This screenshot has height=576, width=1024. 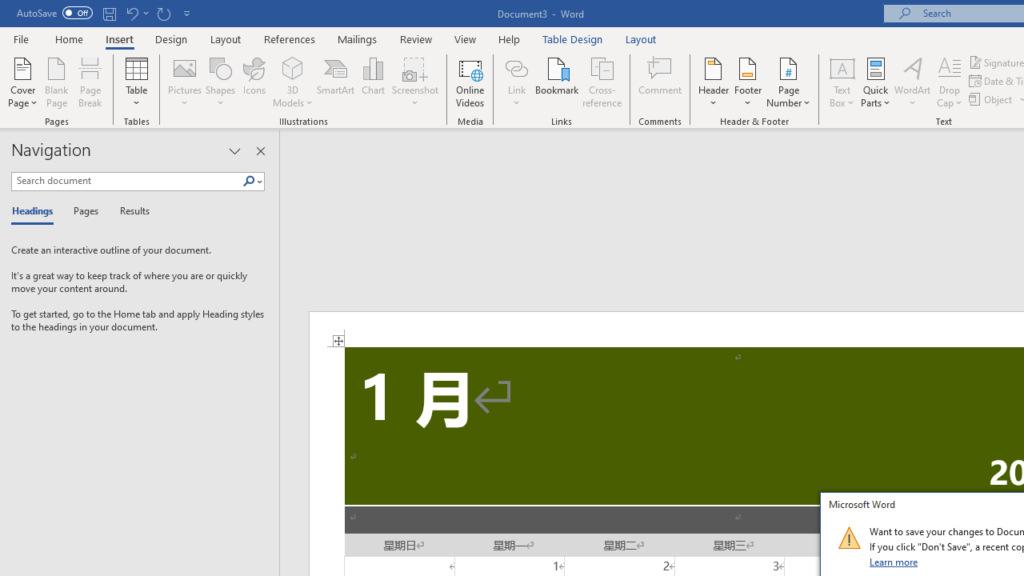 I want to click on 3D Models, so click(x=293, y=67).